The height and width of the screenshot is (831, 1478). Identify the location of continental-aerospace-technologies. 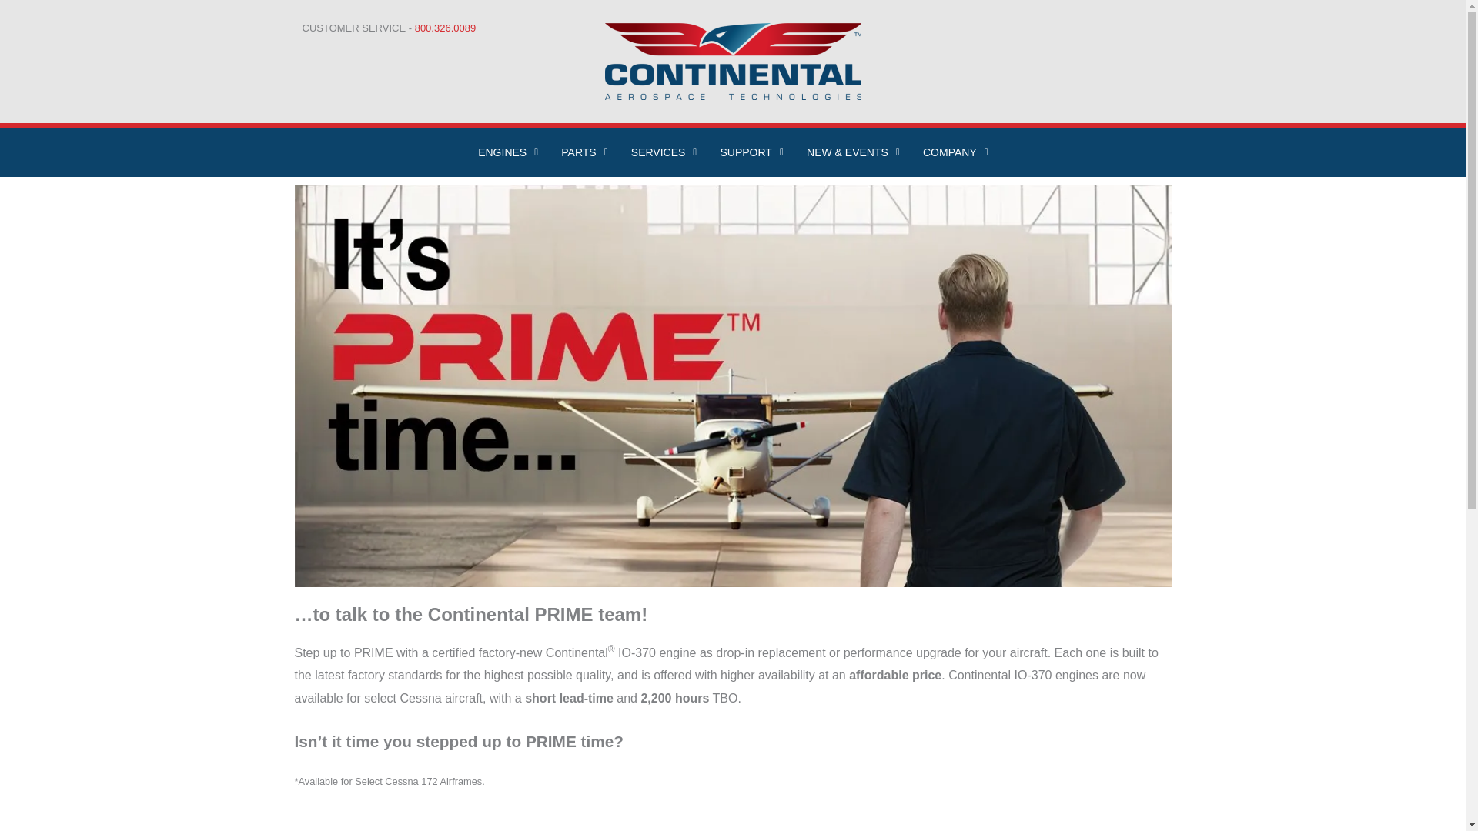
(733, 62).